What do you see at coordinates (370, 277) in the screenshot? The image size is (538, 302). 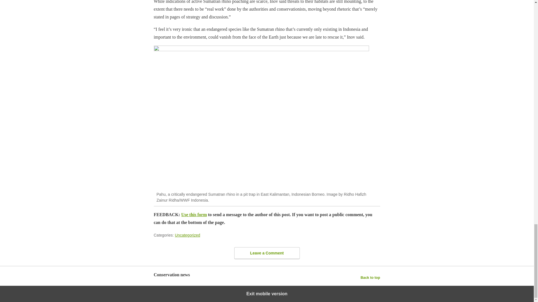 I see `Back to top` at bounding box center [370, 277].